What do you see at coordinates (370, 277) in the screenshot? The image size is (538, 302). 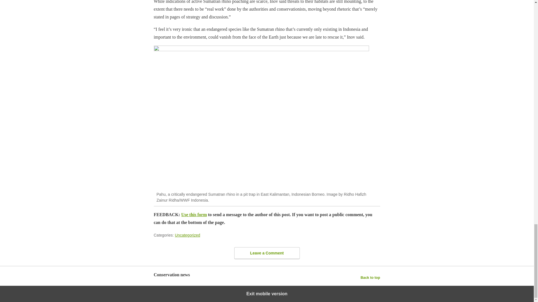 I see `Back to top` at bounding box center [370, 277].